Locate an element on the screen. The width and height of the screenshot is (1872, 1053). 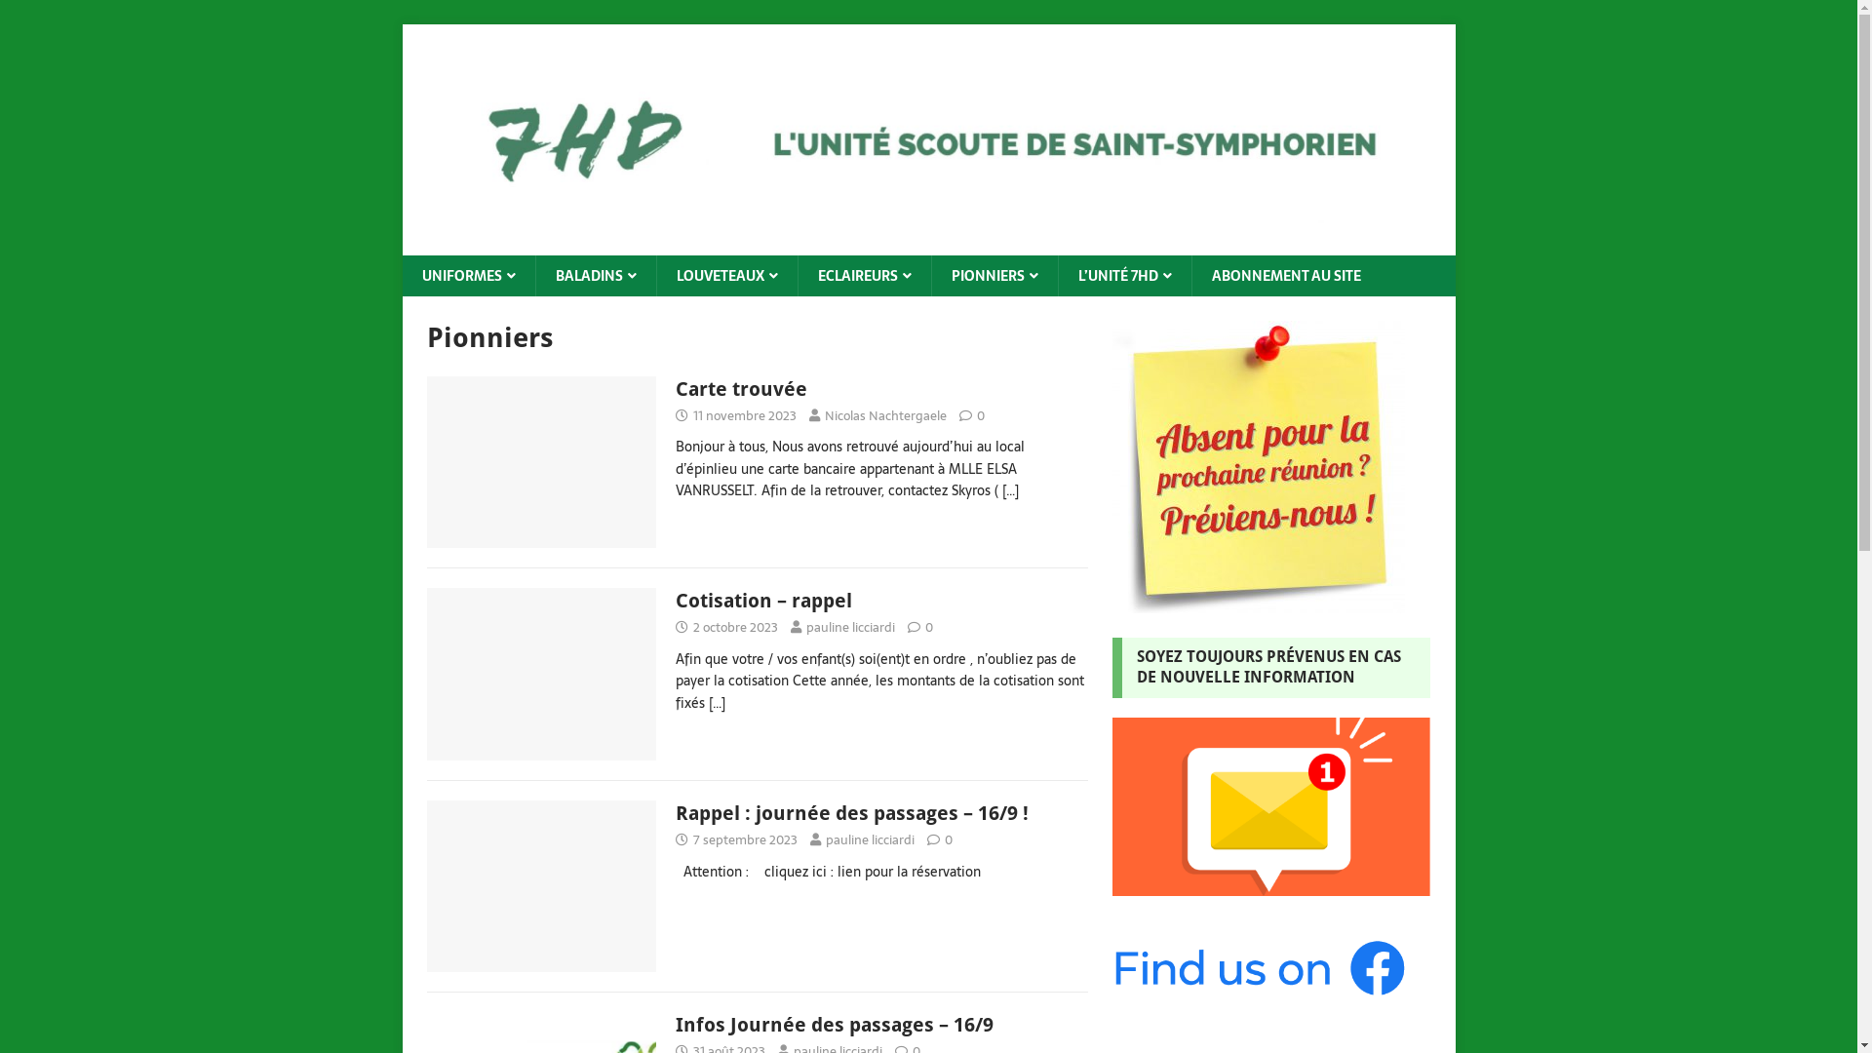
0 is located at coordinates (928, 628).